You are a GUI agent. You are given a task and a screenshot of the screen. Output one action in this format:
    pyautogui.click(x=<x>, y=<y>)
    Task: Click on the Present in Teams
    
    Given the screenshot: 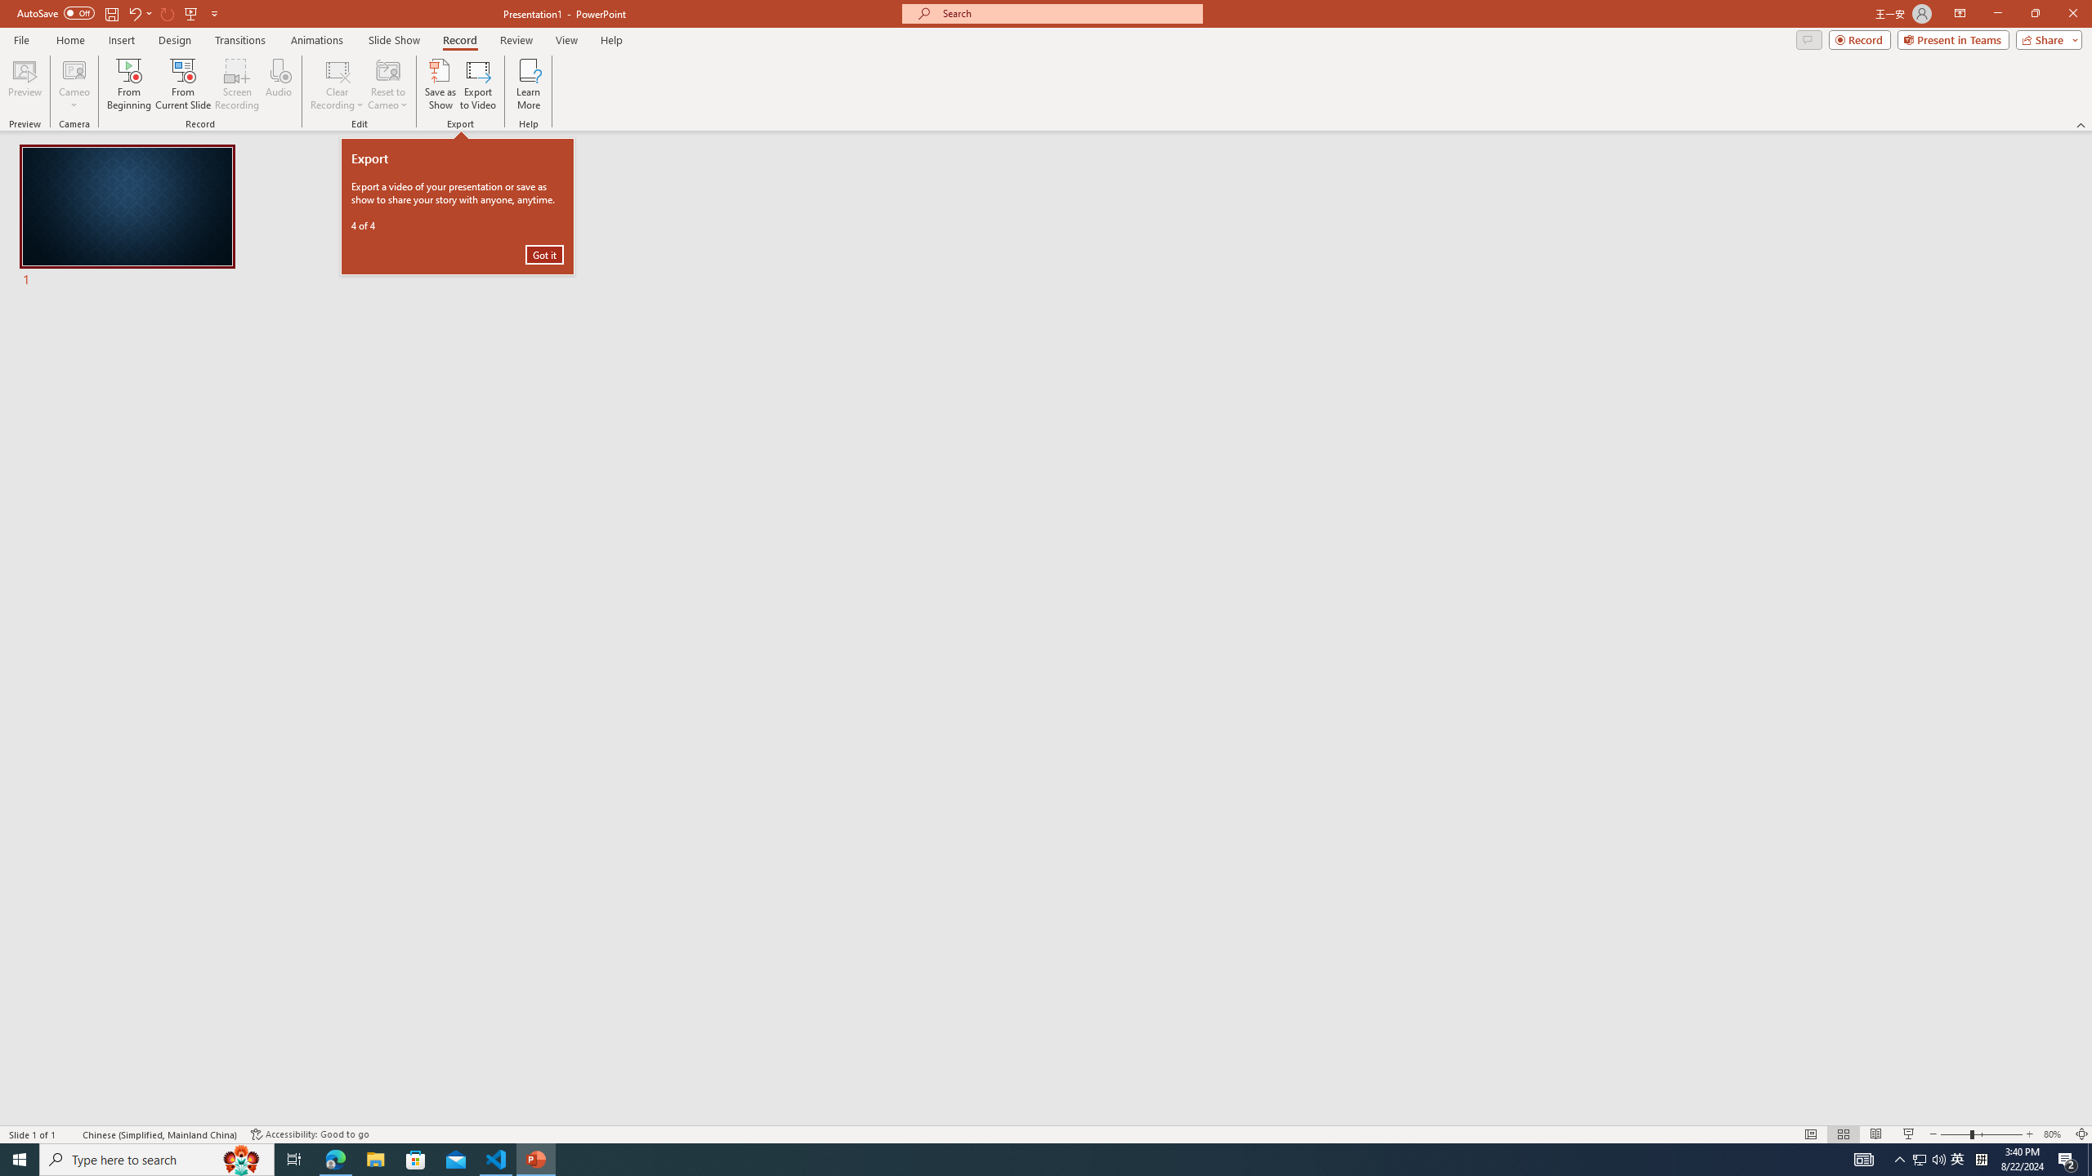 What is the action you would take?
    pyautogui.click(x=1953, y=39)
    